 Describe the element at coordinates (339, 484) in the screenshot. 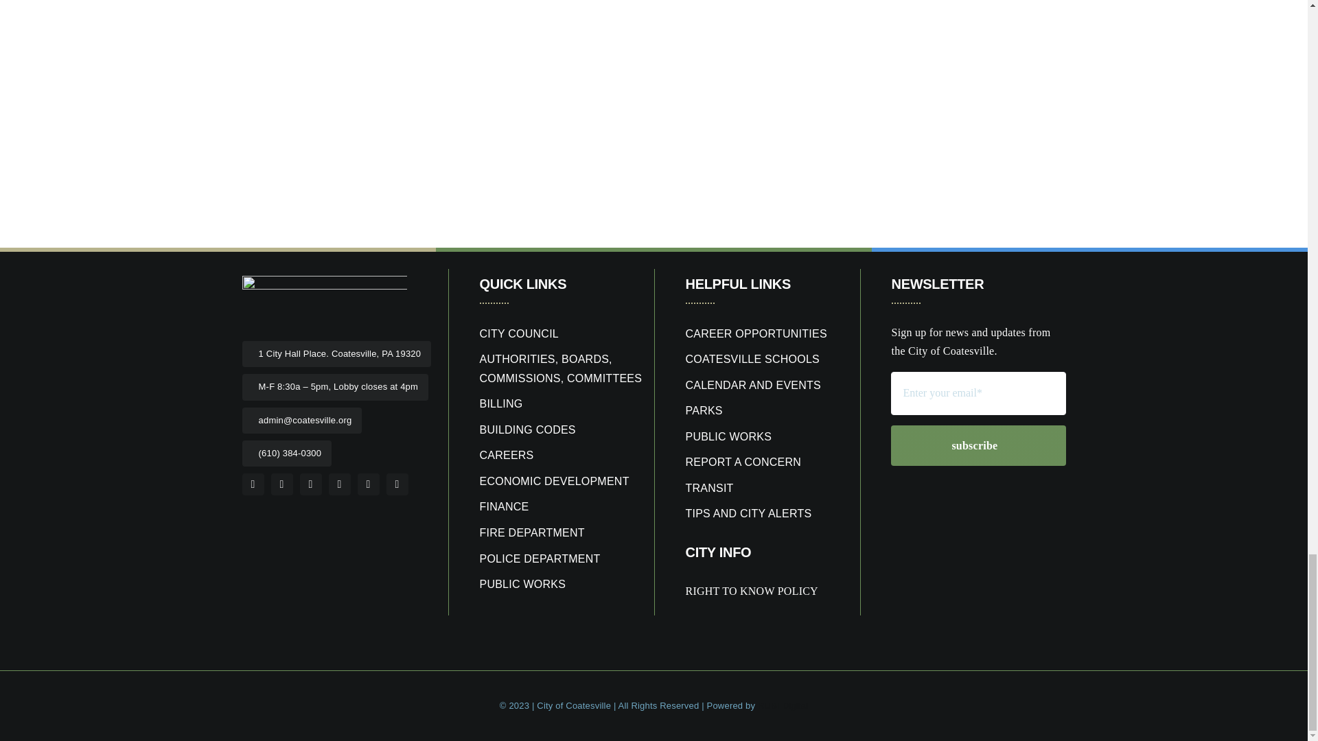

I see `Instagram` at that location.